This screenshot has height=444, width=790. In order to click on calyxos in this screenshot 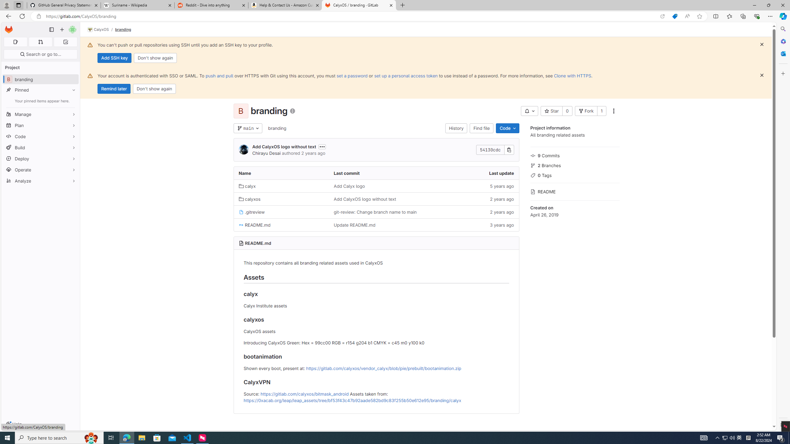, I will do `click(281, 199)`.